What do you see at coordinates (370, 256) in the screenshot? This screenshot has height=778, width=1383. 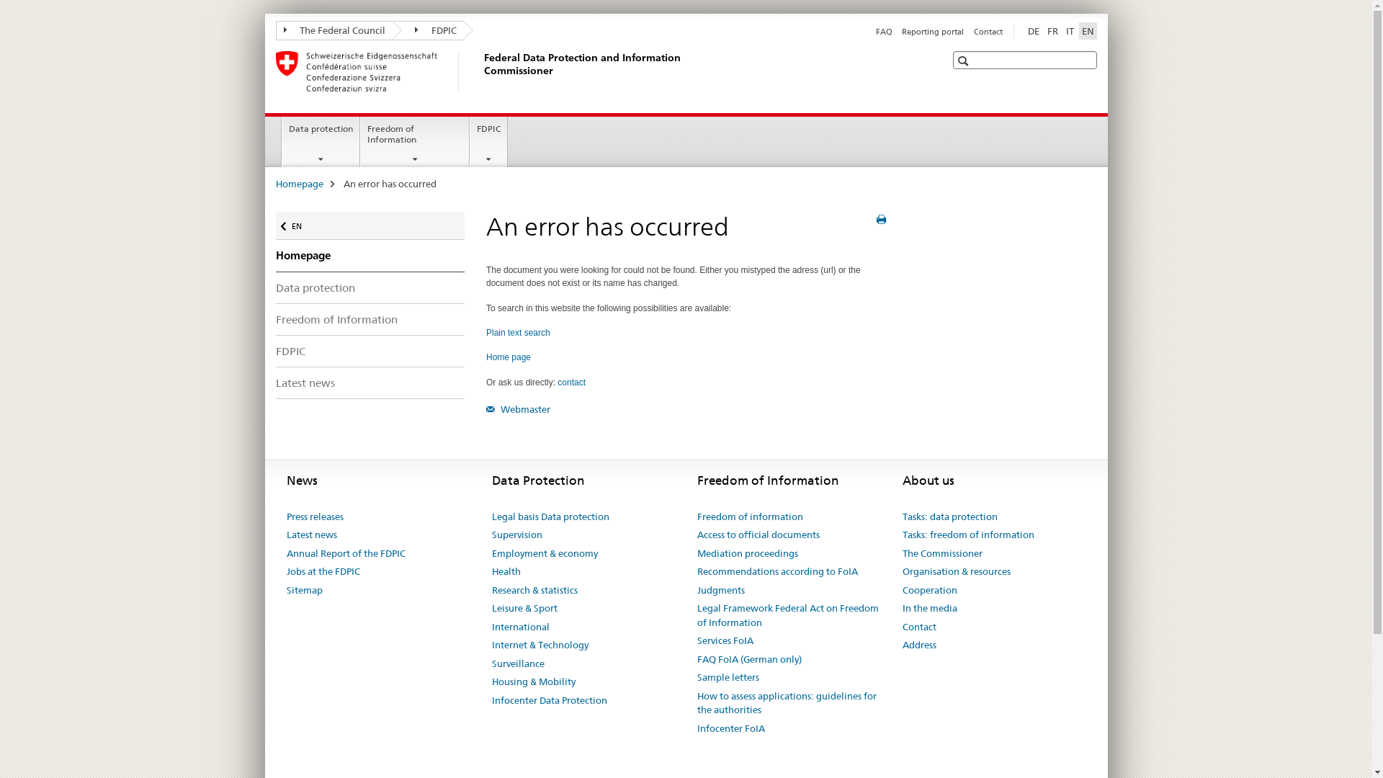 I see `Homepage` at bounding box center [370, 256].